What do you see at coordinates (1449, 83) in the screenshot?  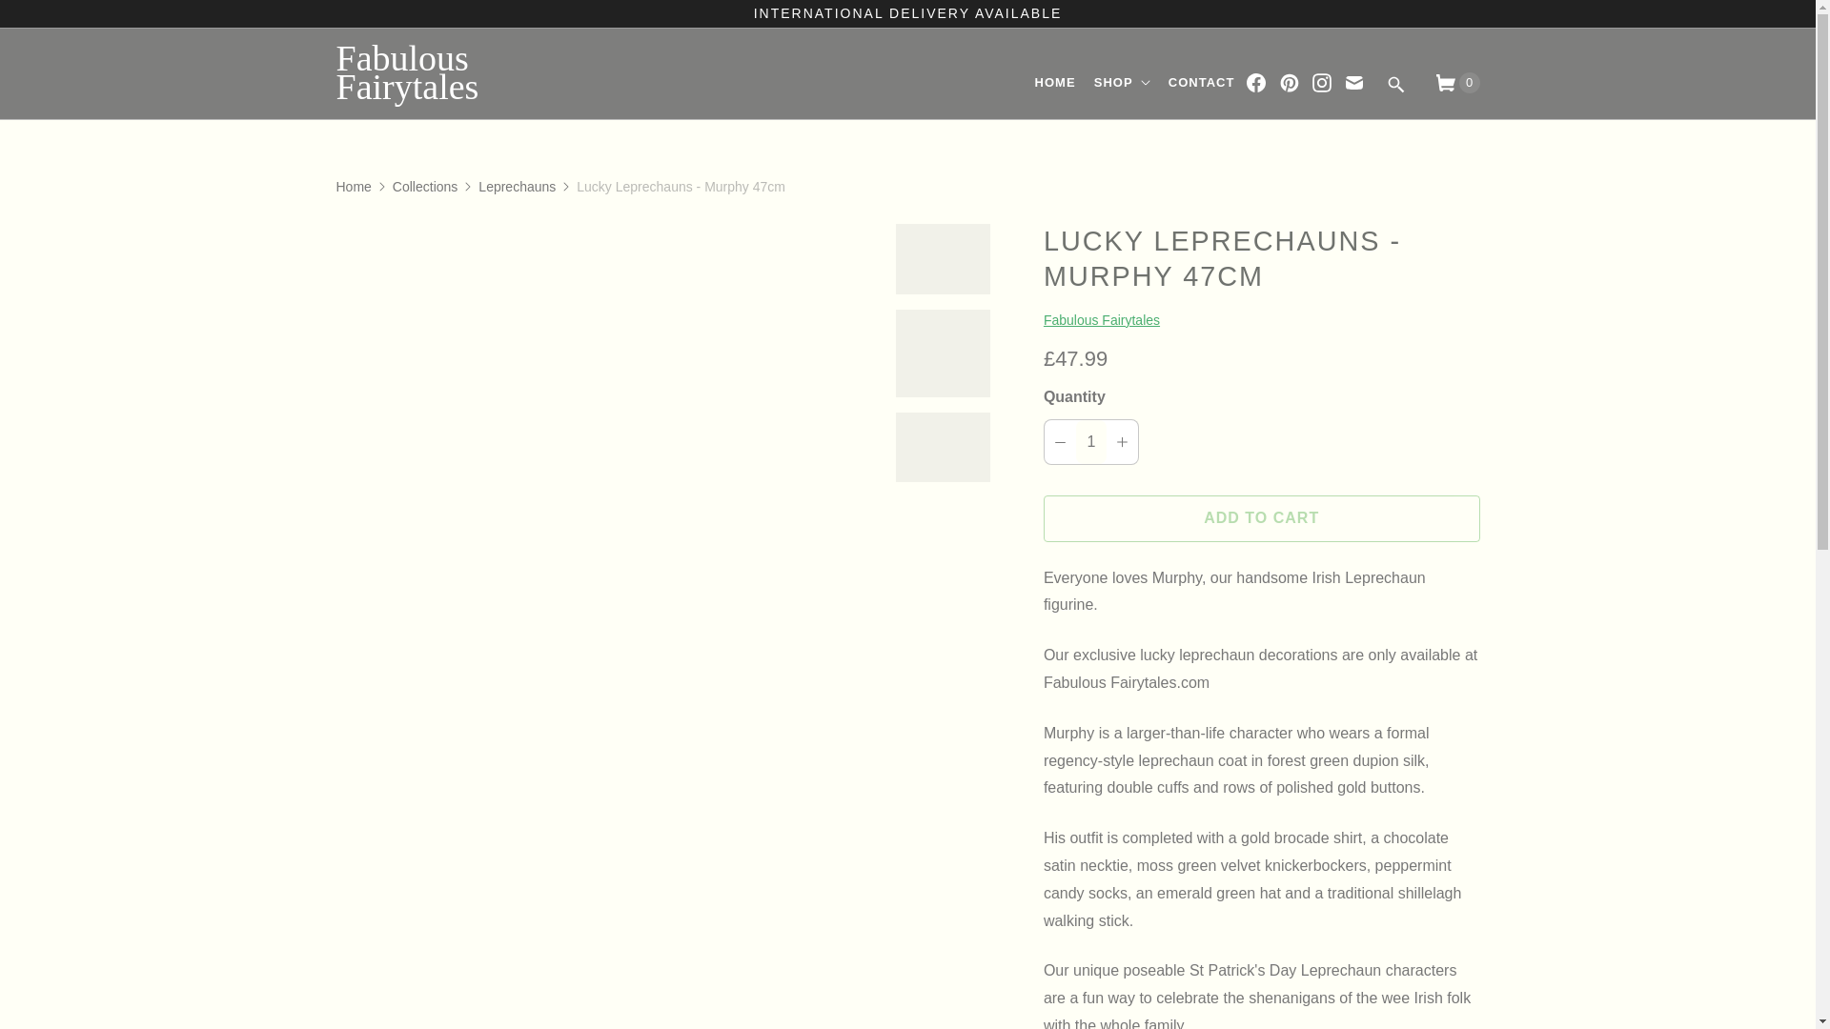 I see `0` at bounding box center [1449, 83].